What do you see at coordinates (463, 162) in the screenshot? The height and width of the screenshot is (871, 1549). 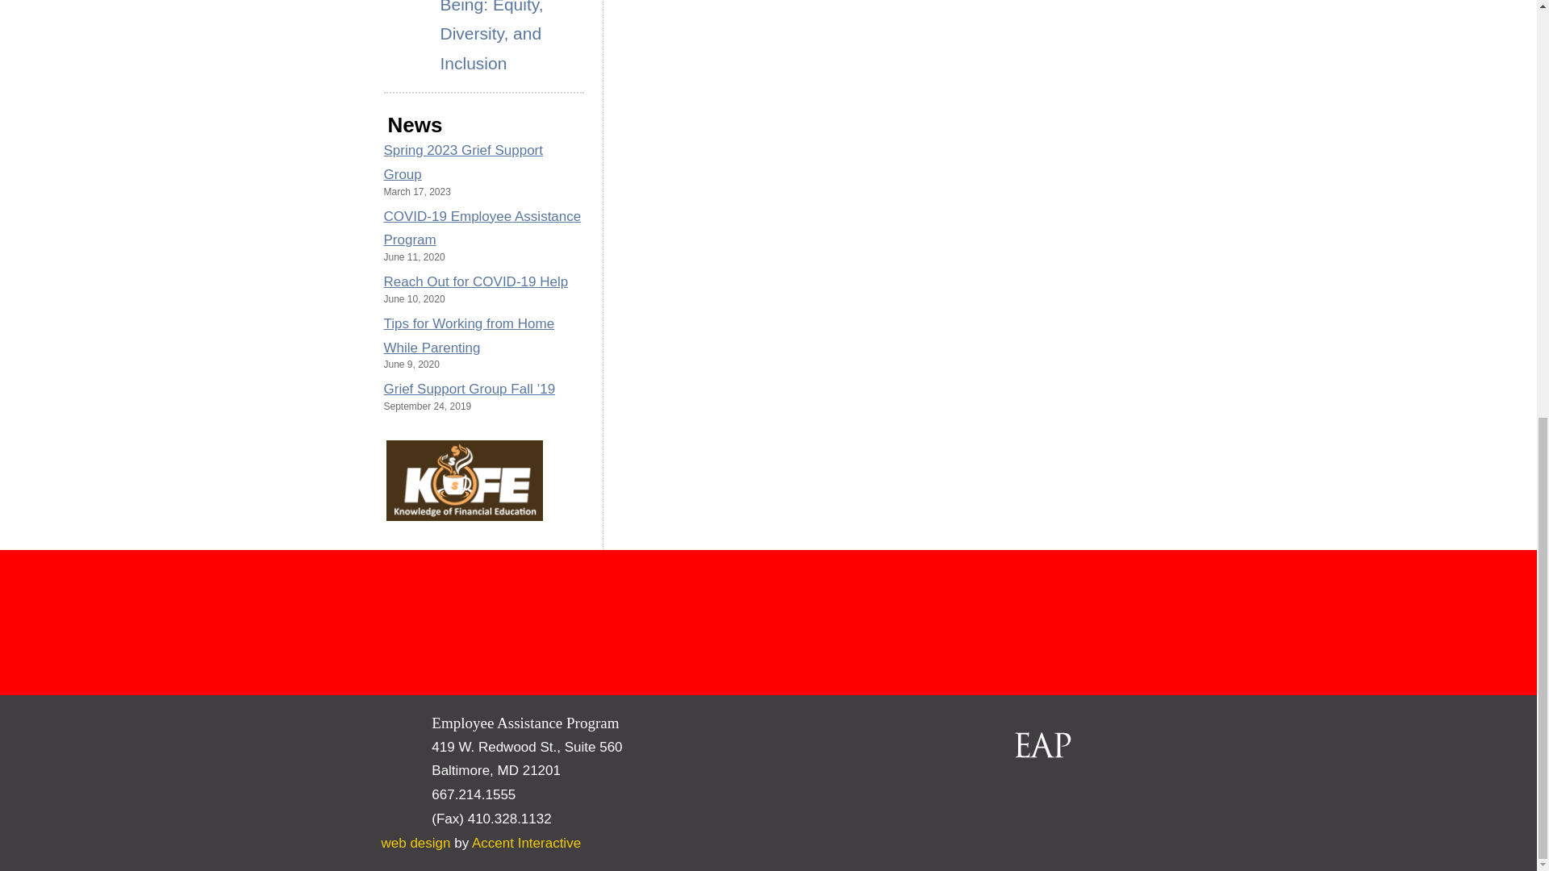 I see `Spring 2023 Grief Support Group` at bounding box center [463, 162].